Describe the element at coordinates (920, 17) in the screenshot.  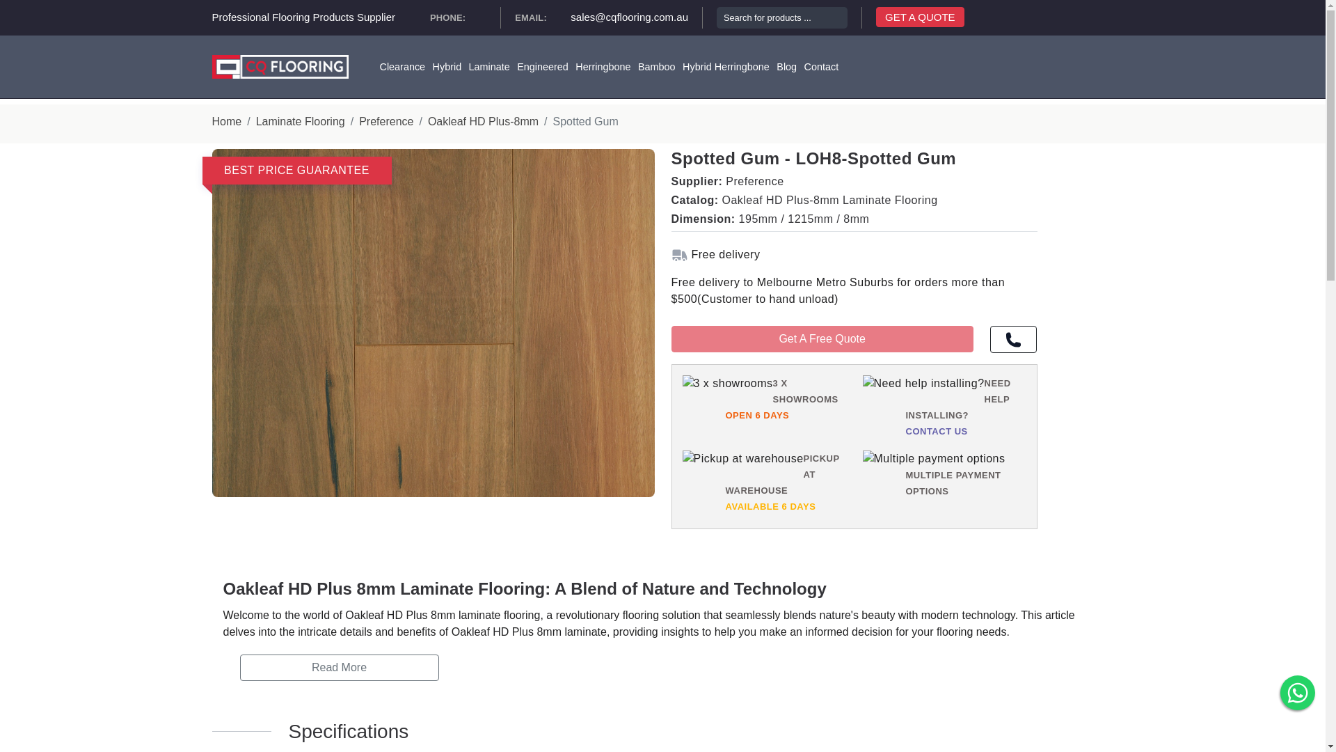
I see `GET A QUOTE` at that location.